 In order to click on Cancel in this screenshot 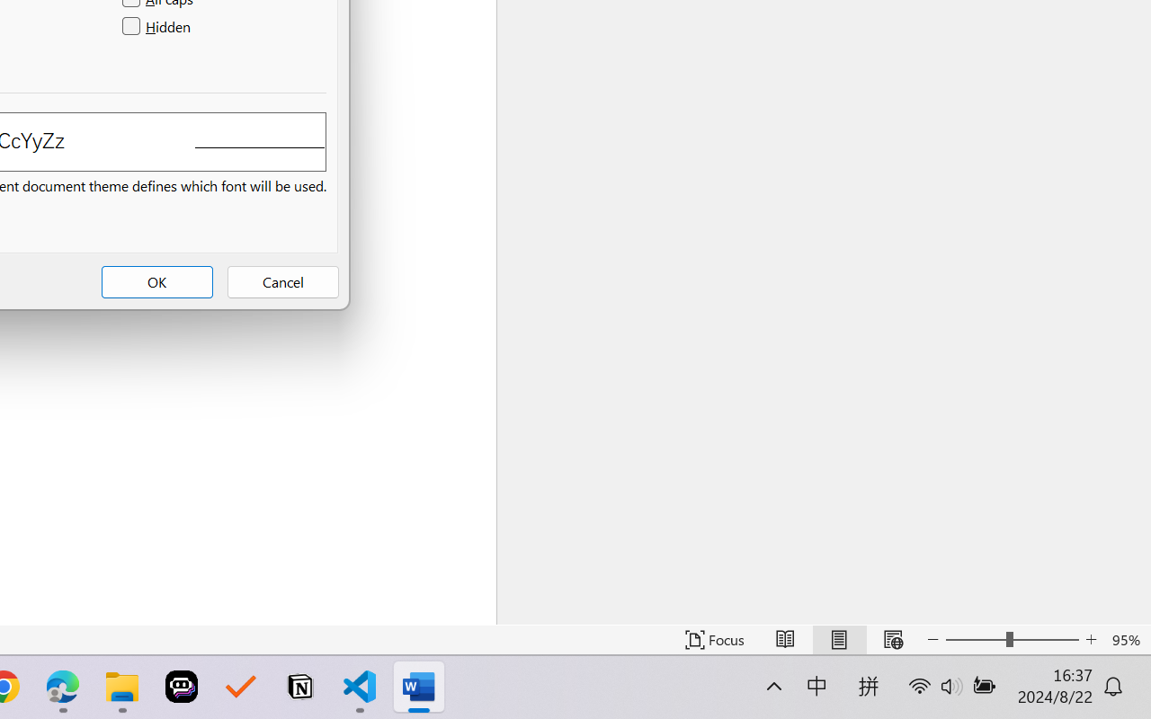, I will do `click(282, 282)`.